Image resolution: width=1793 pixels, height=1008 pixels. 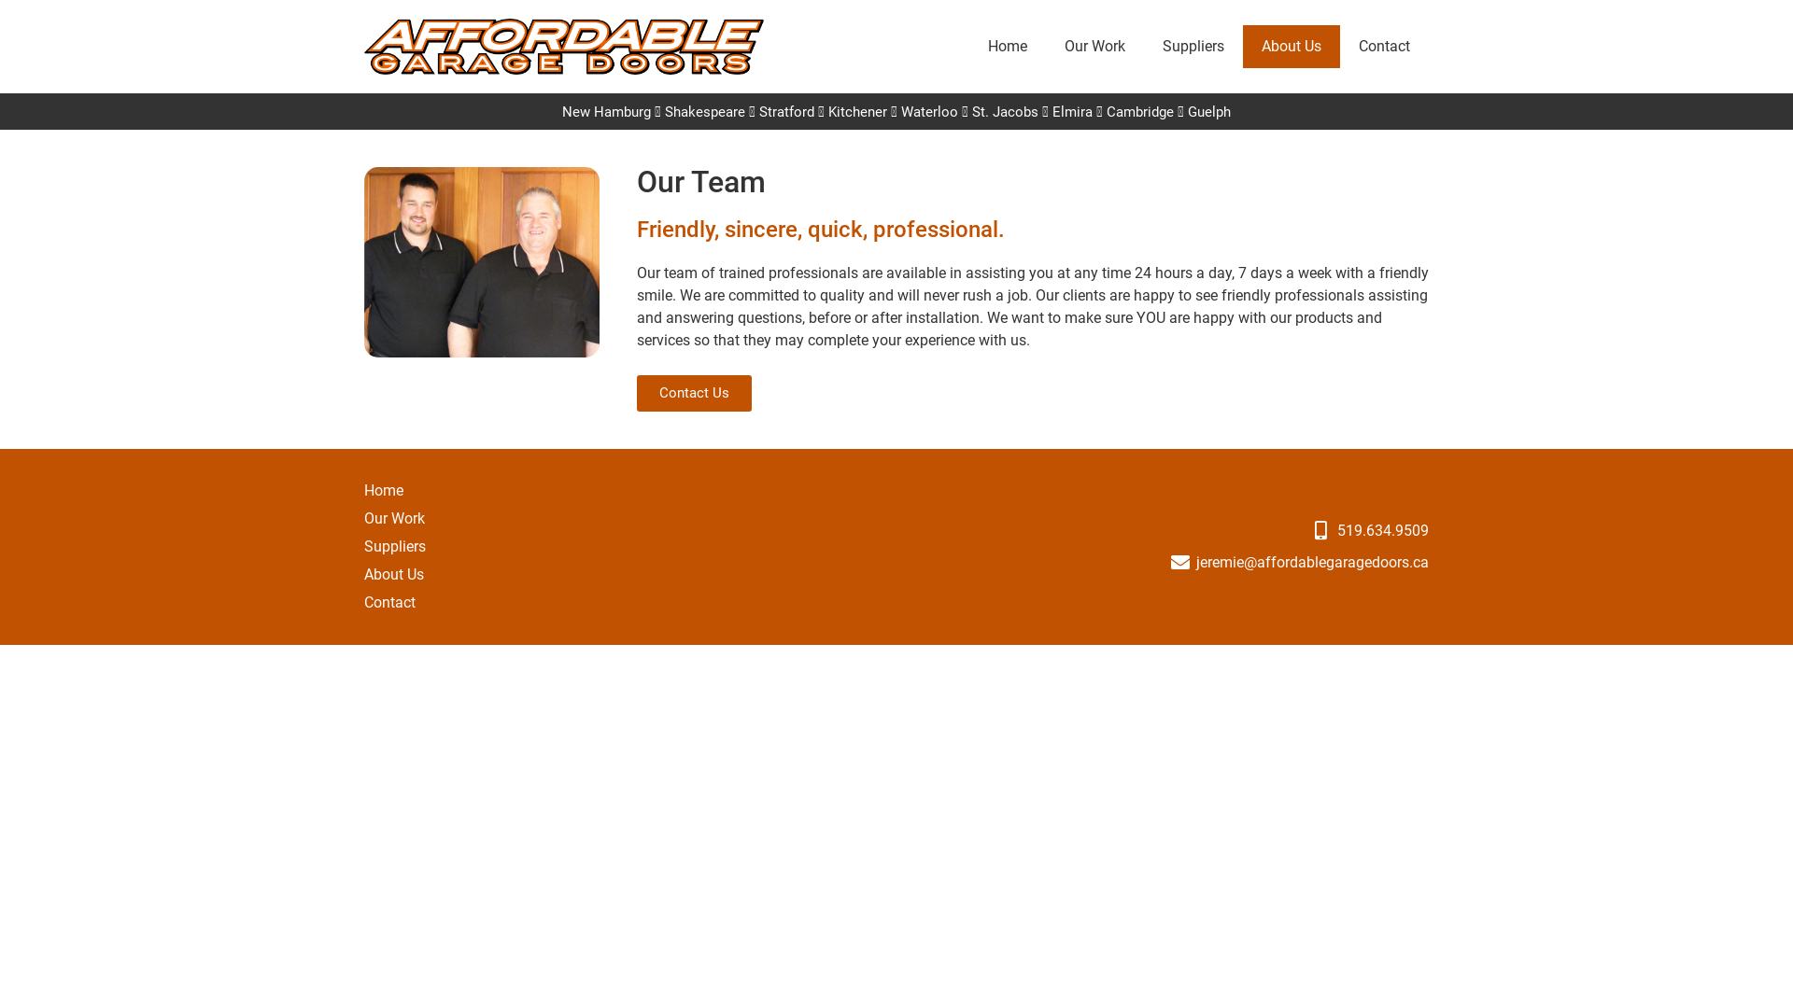 What do you see at coordinates (1094, 47) in the screenshot?
I see `Our Work` at bounding box center [1094, 47].